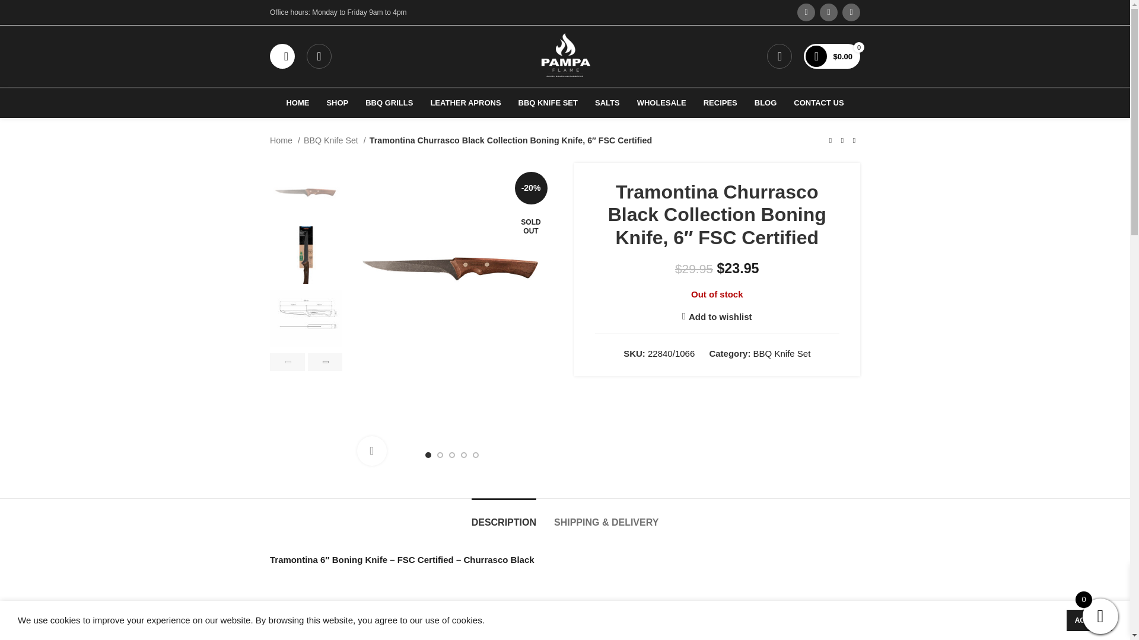  I want to click on CONTACT US, so click(819, 103).